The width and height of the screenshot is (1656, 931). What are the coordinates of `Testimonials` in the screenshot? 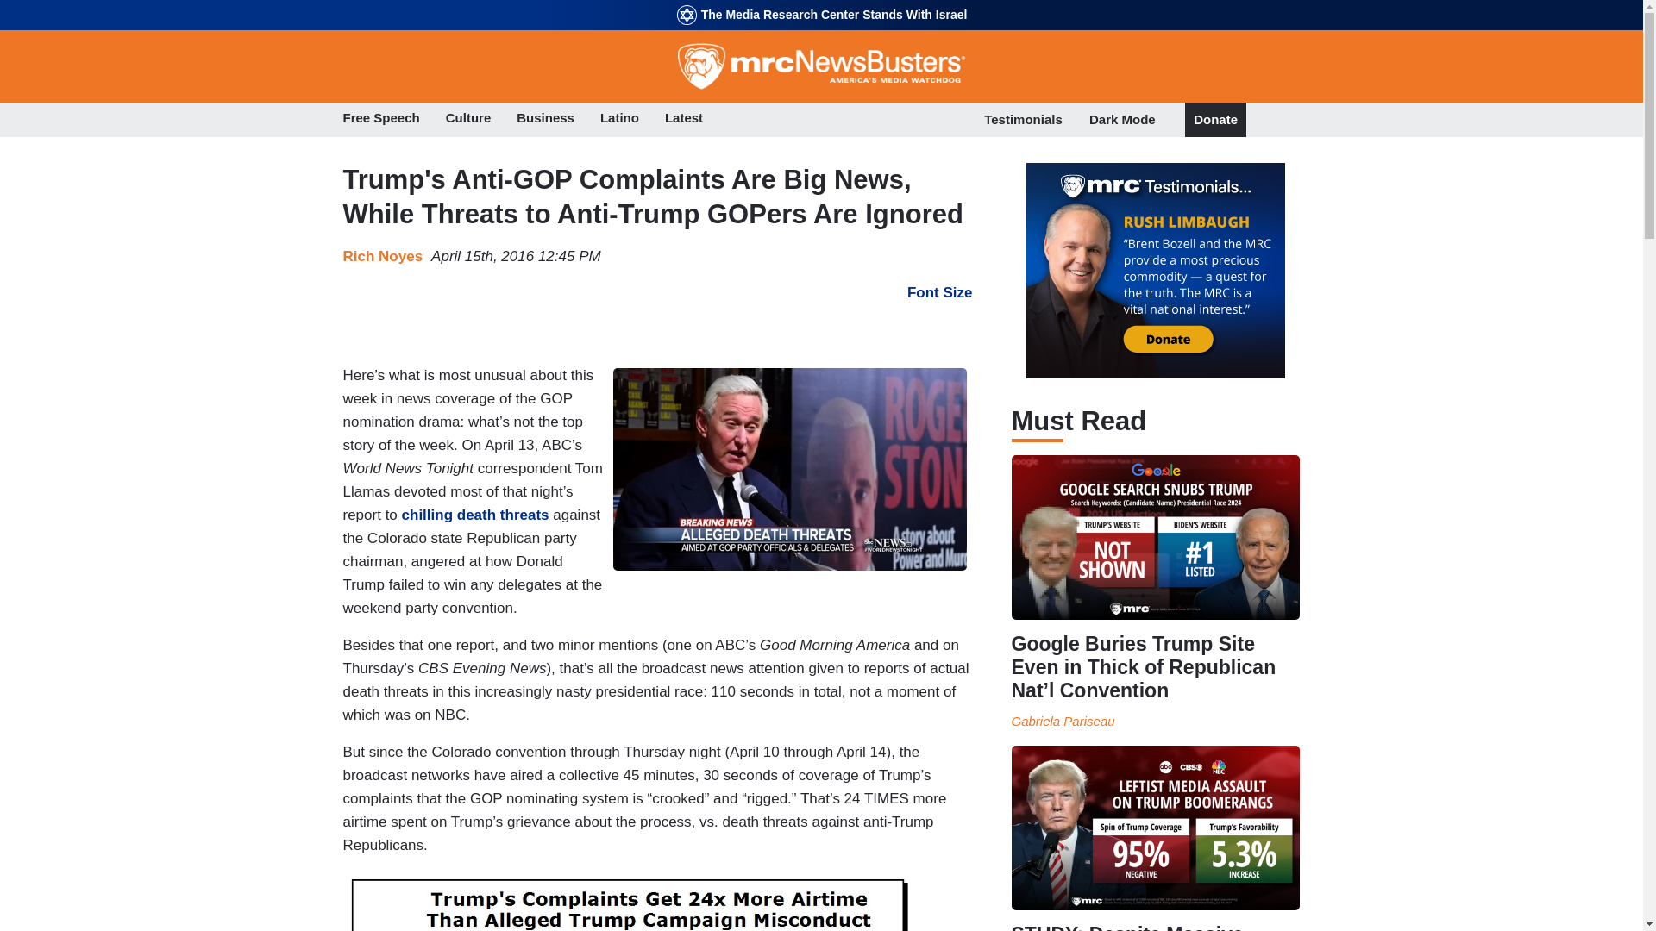 It's located at (1023, 119).